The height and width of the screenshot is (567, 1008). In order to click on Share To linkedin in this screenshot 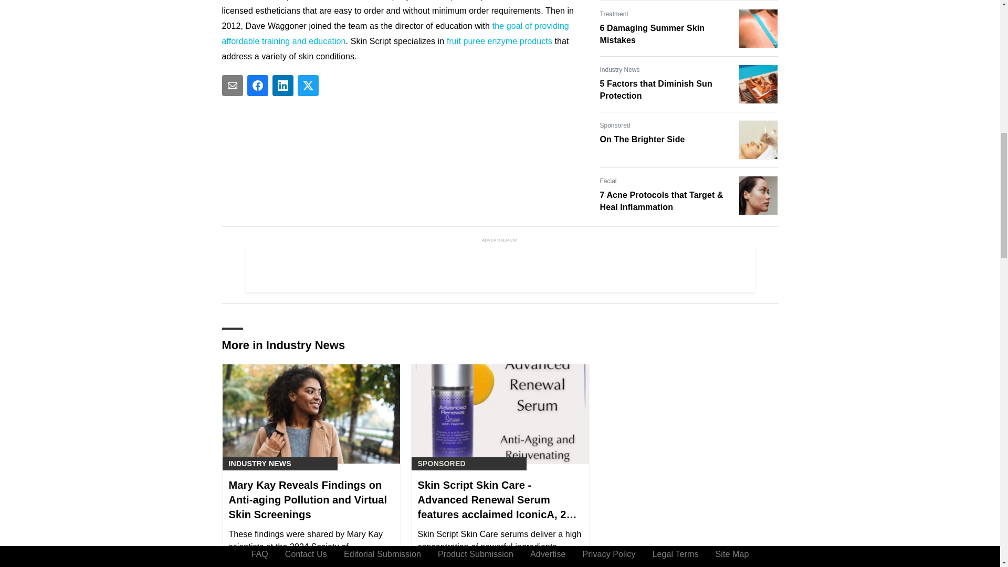, I will do `click(282, 85)`.